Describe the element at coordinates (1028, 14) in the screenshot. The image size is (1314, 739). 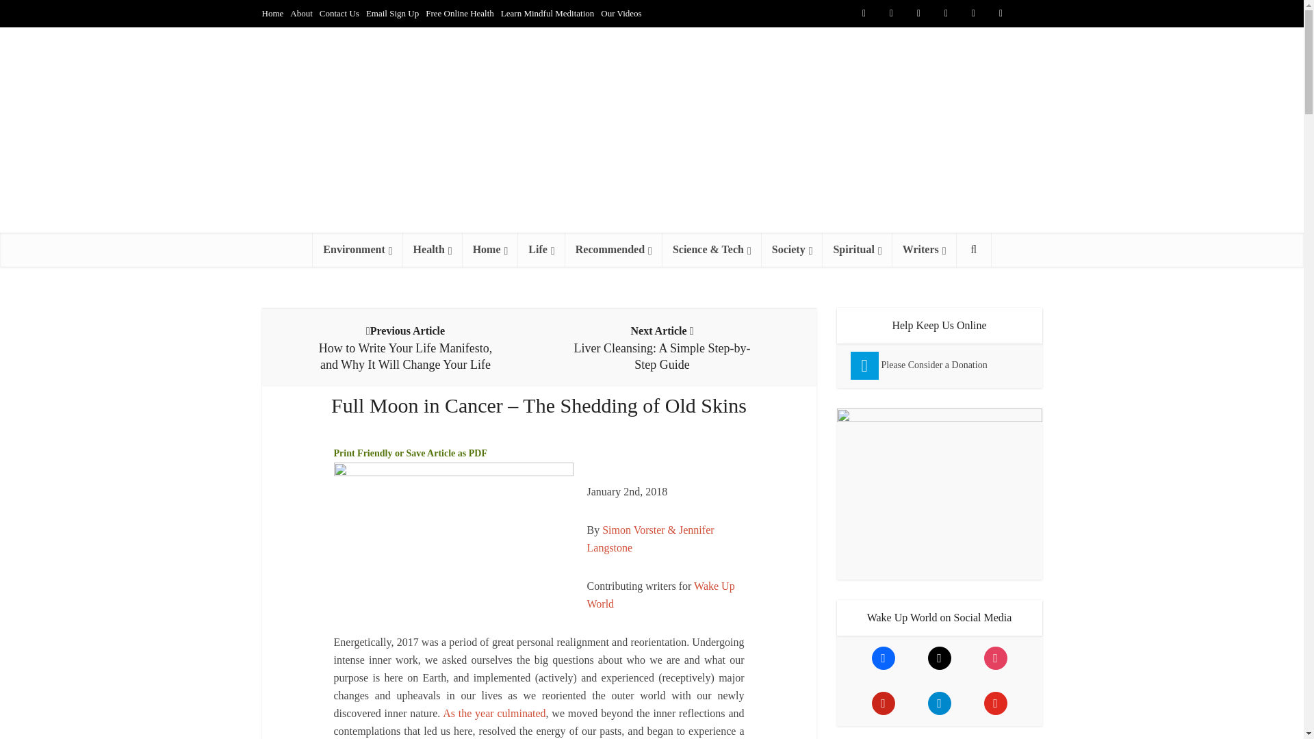
I see `Telegram` at that location.